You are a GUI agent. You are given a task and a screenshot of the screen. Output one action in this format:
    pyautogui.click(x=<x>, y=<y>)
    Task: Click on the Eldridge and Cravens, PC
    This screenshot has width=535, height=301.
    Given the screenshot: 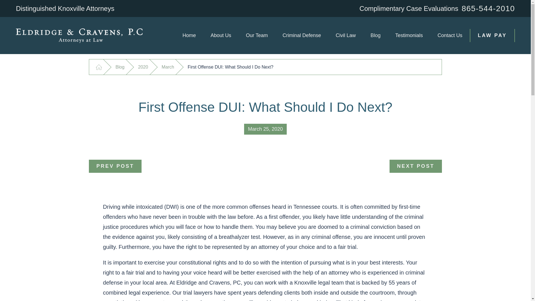 What is the action you would take?
    pyautogui.click(x=80, y=36)
    